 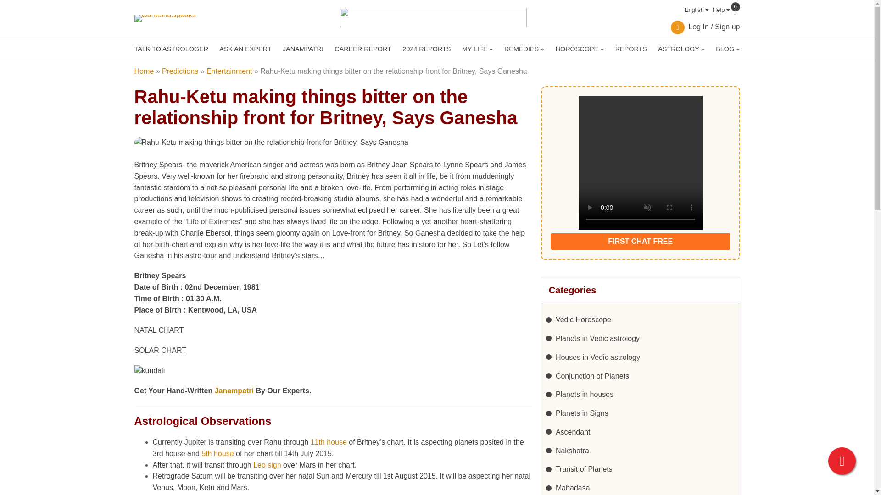 I want to click on Help, so click(x=719, y=10).